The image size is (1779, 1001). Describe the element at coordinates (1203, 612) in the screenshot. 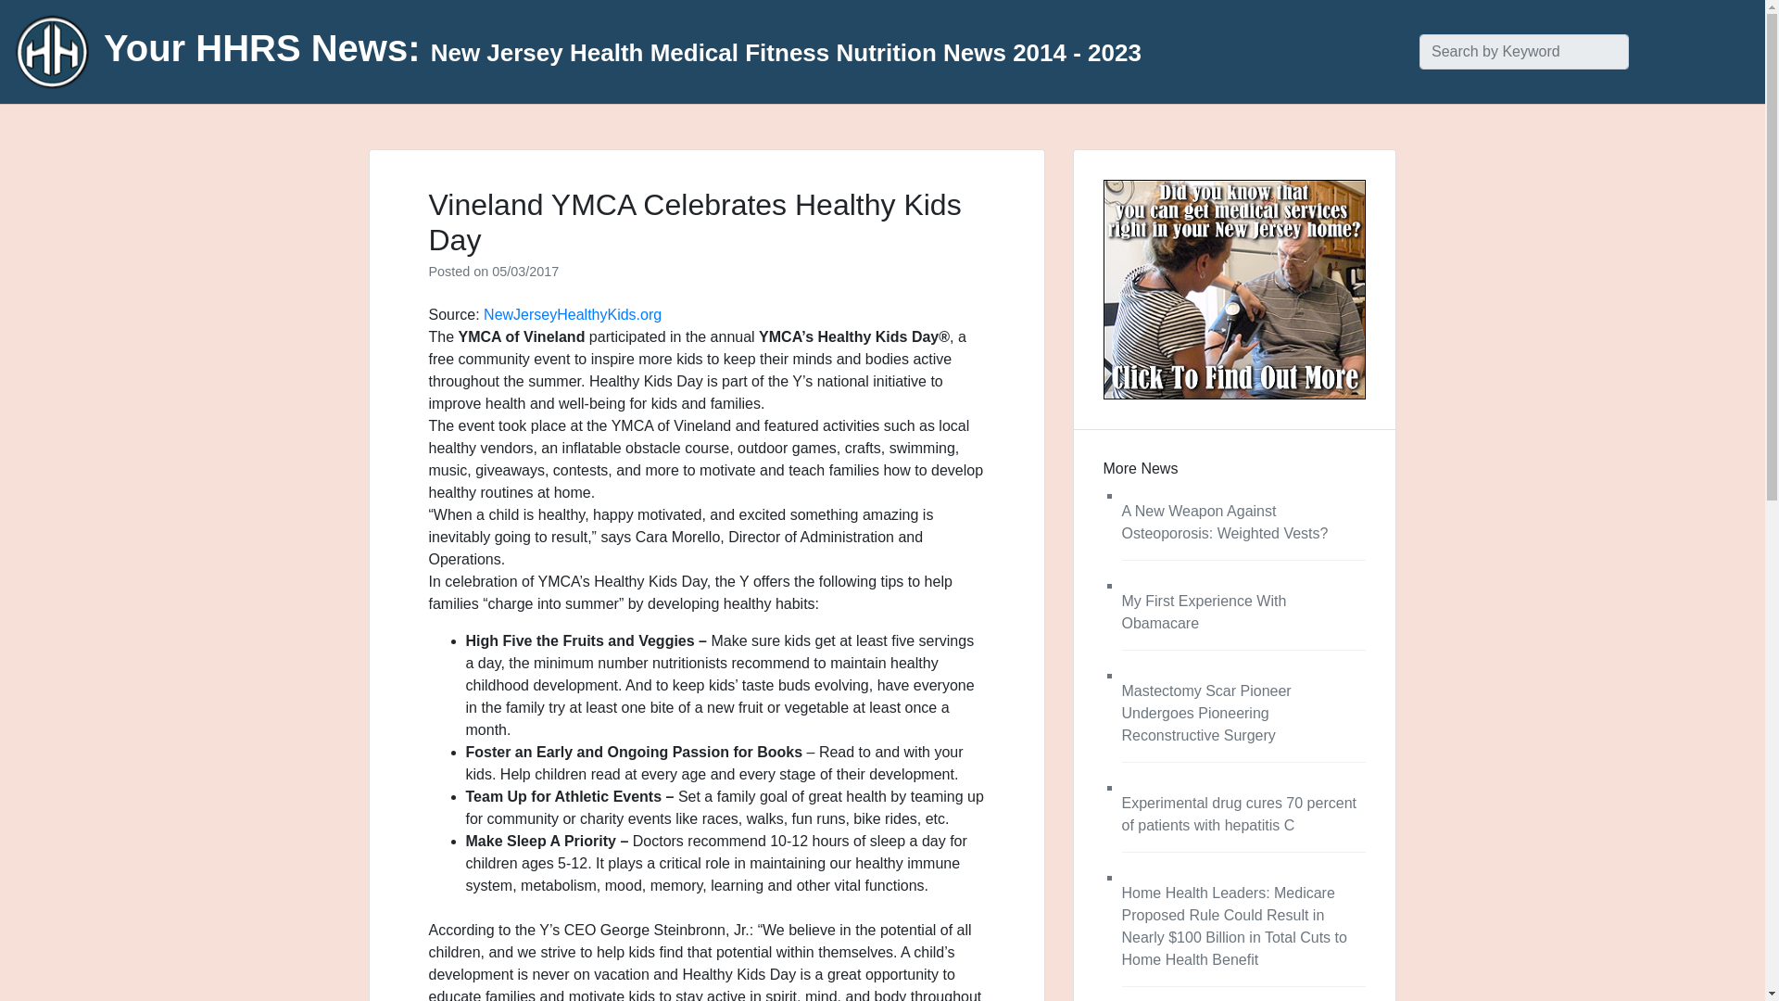

I see `My First Experience With Obamacare` at that location.